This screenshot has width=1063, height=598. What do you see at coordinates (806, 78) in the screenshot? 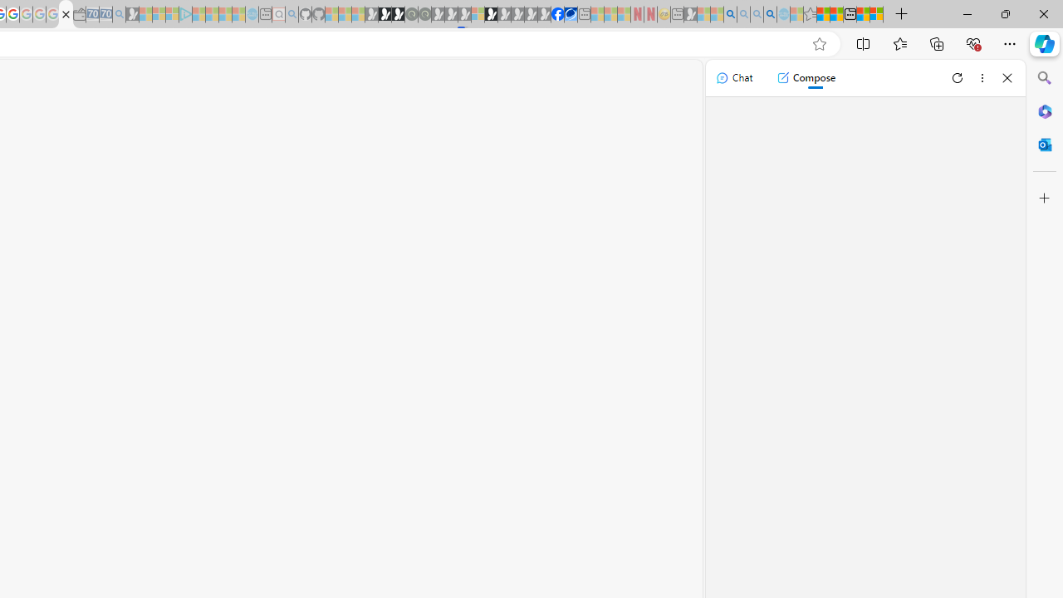
I see `Compose` at bounding box center [806, 78].